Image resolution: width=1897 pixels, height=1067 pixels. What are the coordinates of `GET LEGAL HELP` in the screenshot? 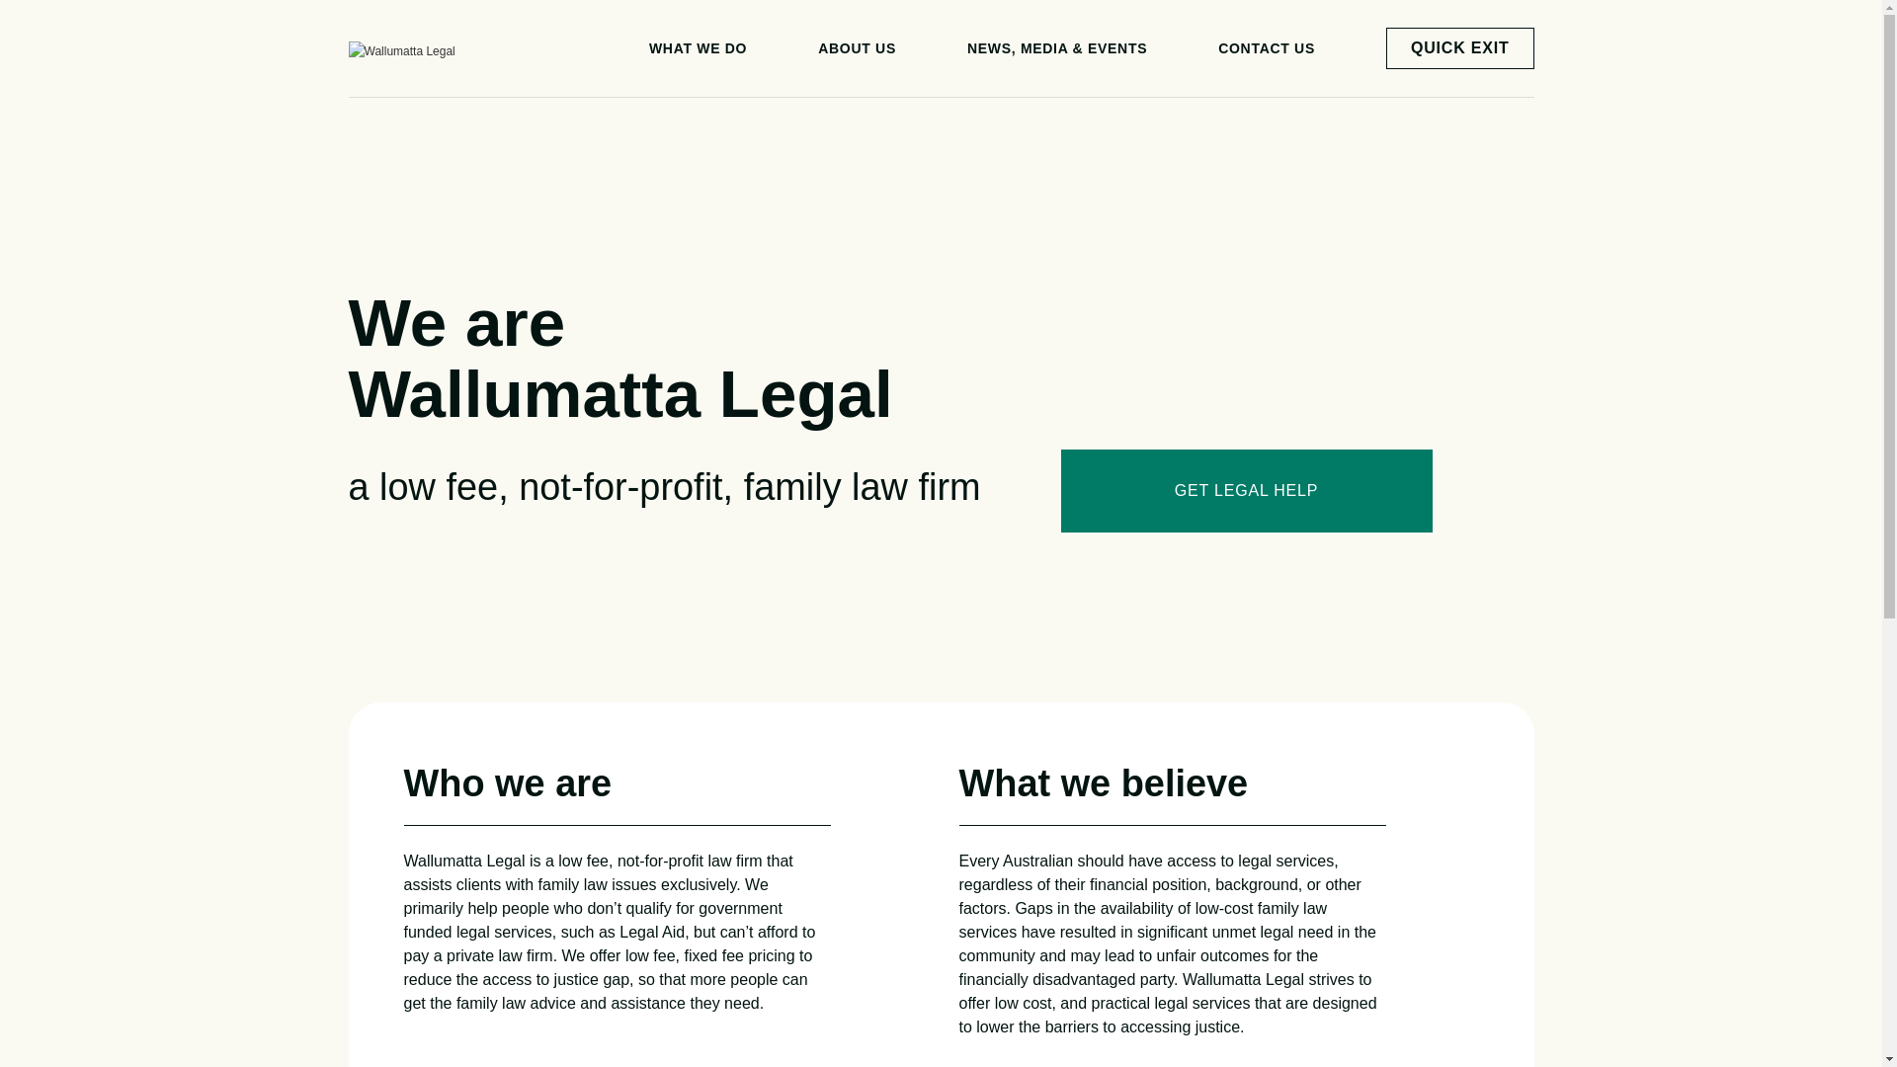 It's located at (1247, 491).